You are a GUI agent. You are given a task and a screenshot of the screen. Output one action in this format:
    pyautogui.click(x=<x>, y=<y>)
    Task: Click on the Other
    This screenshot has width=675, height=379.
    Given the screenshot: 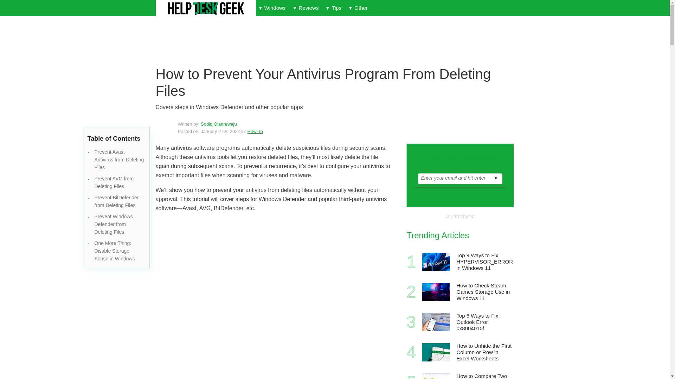 What is the action you would take?
    pyautogui.click(x=358, y=8)
    